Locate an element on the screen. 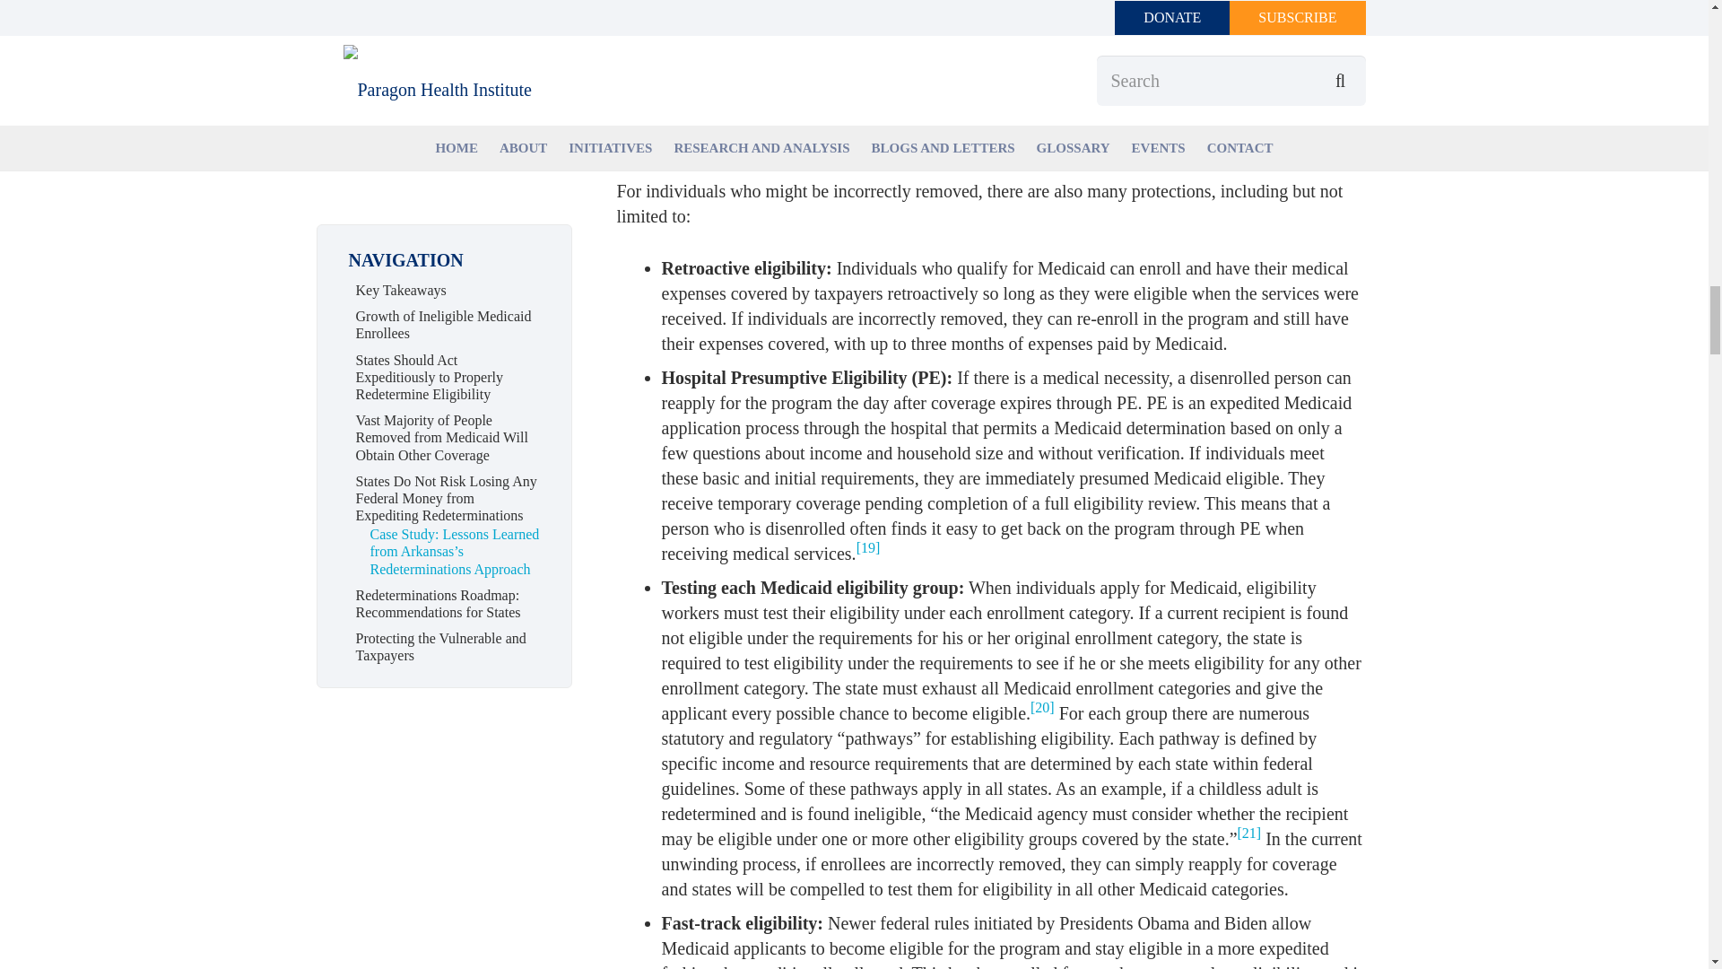 This screenshot has width=1722, height=969. 21 is located at coordinates (1250, 833).